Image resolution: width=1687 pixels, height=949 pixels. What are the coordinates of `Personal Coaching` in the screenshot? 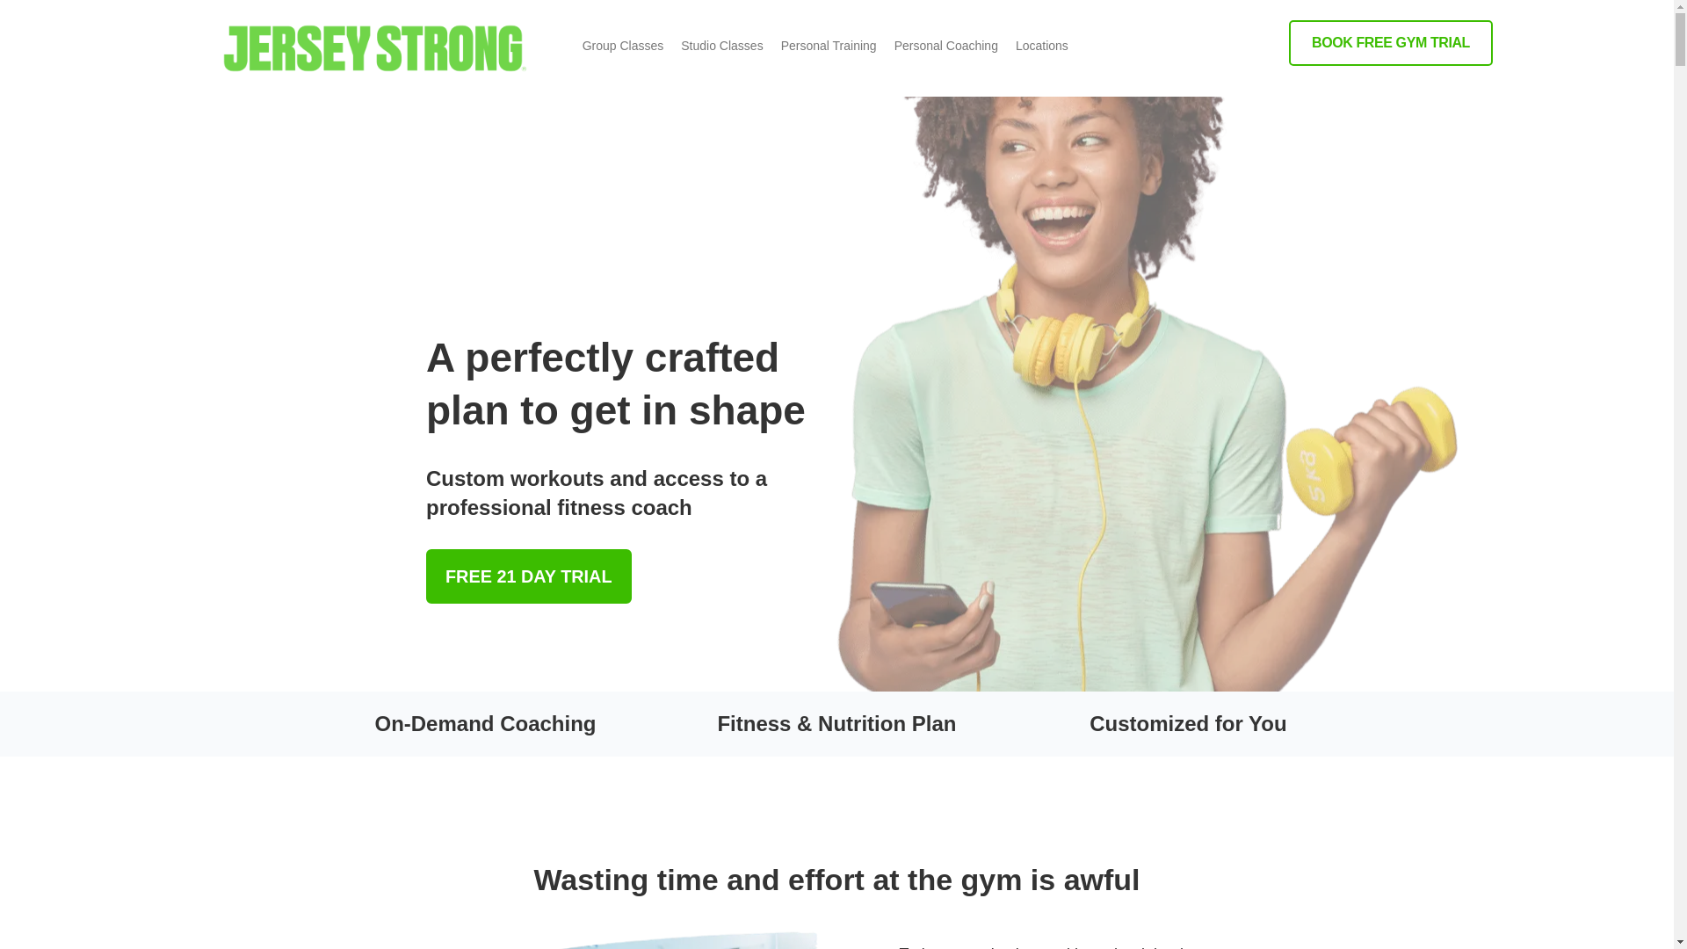 It's located at (946, 46).